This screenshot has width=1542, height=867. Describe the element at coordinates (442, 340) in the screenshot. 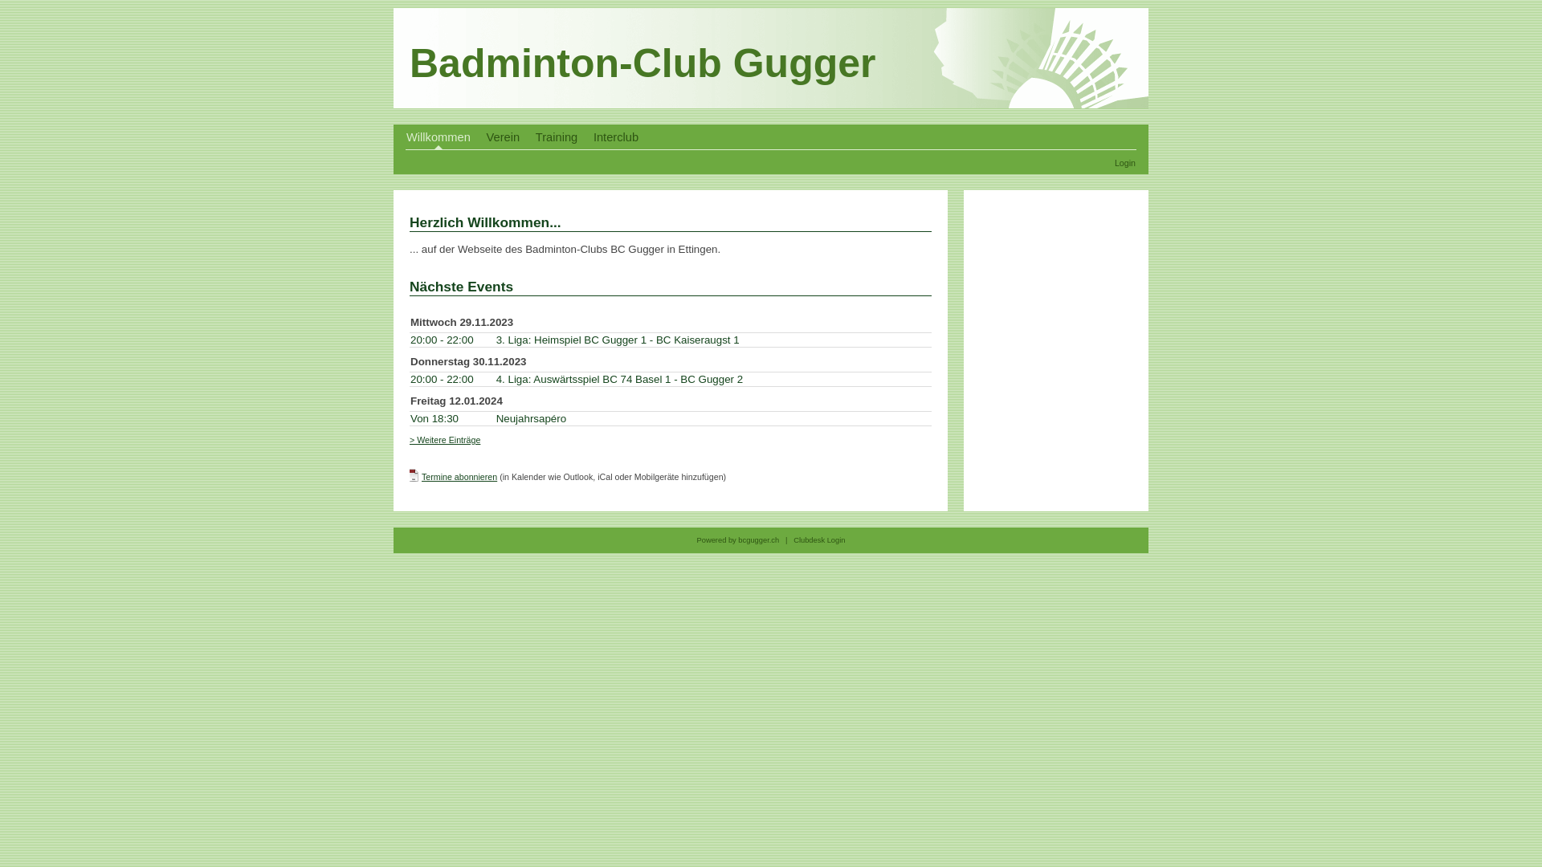

I see `20:00 - 22:00` at that location.